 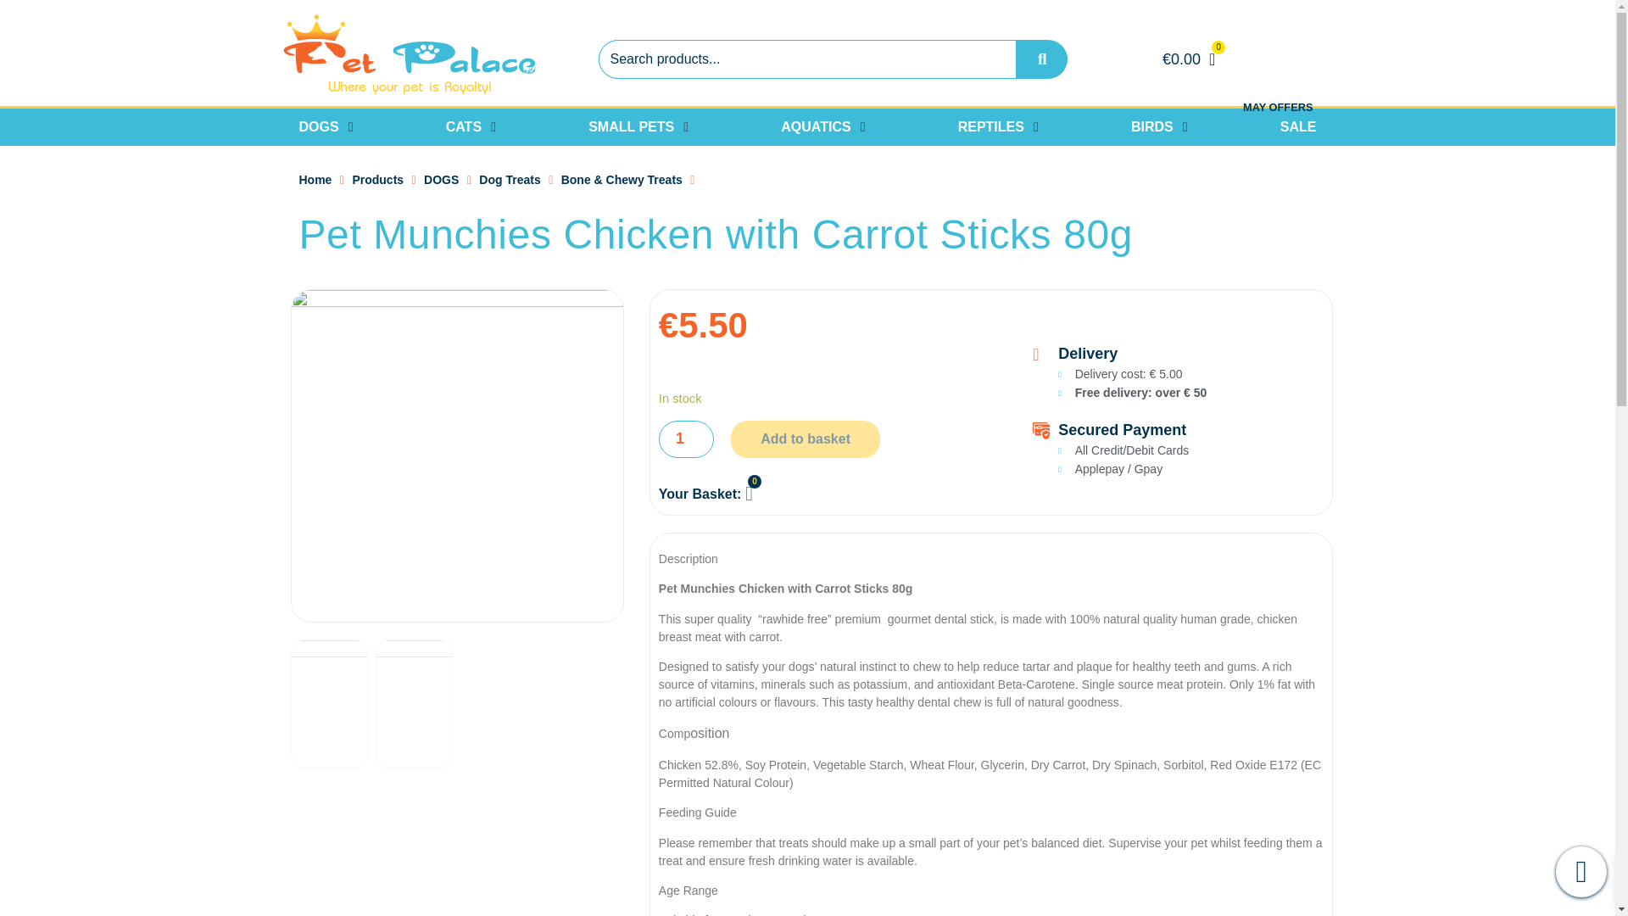 I want to click on DOGS, so click(x=441, y=180).